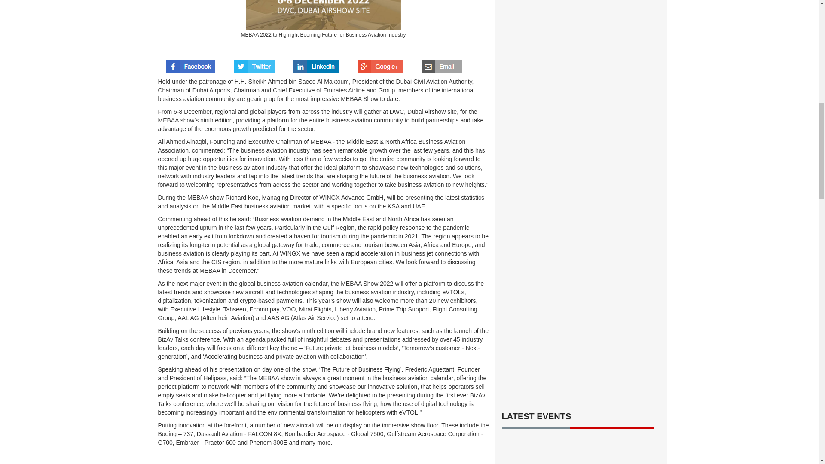  What do you see at coordinates (191, 64) in the screenshot?
I see `Visit defaiya on Facebook` at bounding box center [191, 64].